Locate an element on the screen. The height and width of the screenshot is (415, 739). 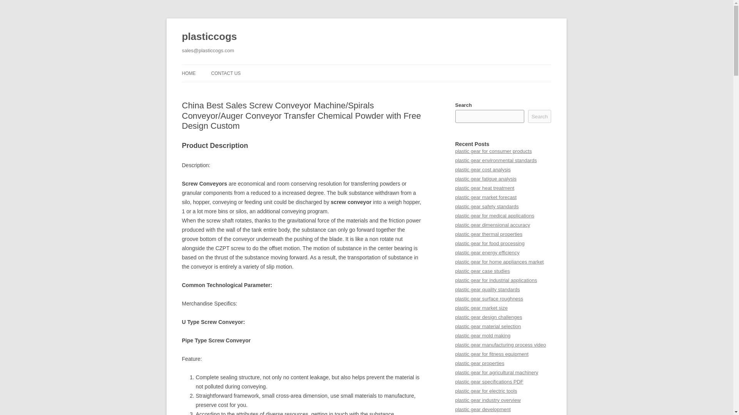
Search is located at coordinates (540, 116).